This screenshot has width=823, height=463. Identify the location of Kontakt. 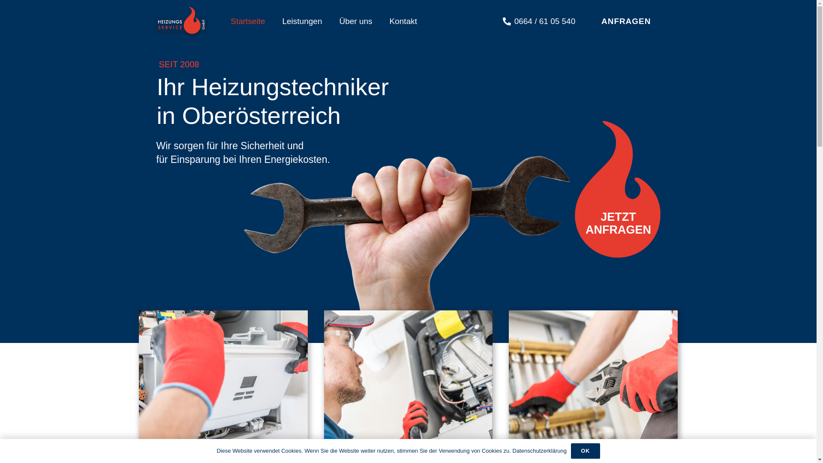
(403, 21).